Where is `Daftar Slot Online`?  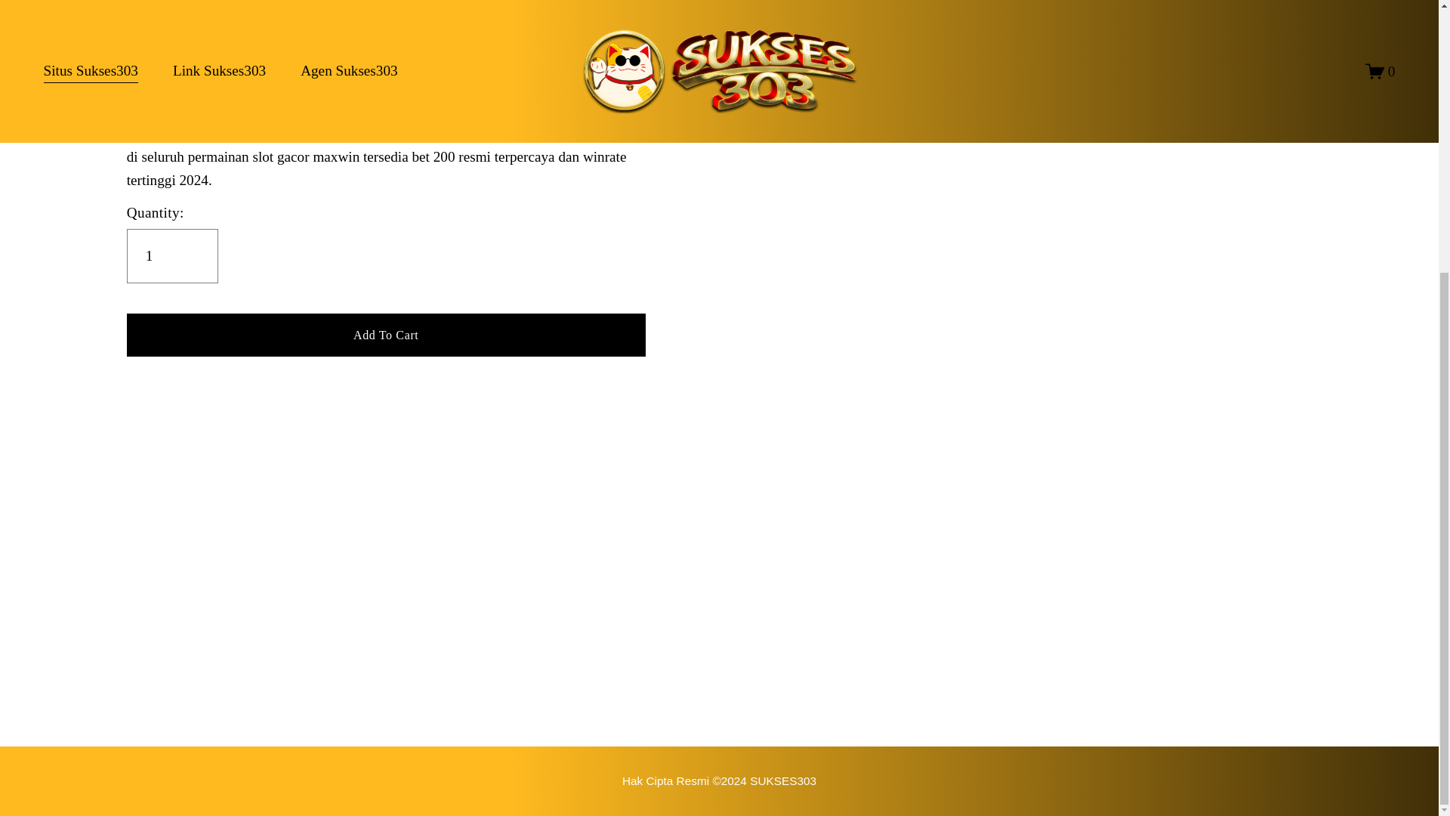
Daftar Slot Online is located at coordinates (719, 780).